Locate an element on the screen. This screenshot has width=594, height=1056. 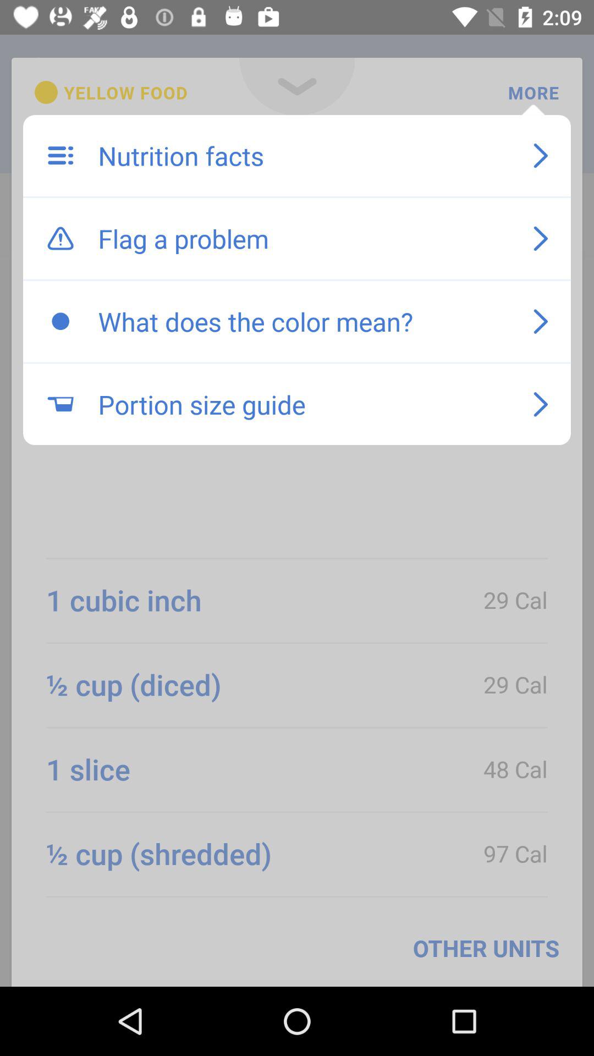
open the flag a problem is located at coordinates (304, 238).